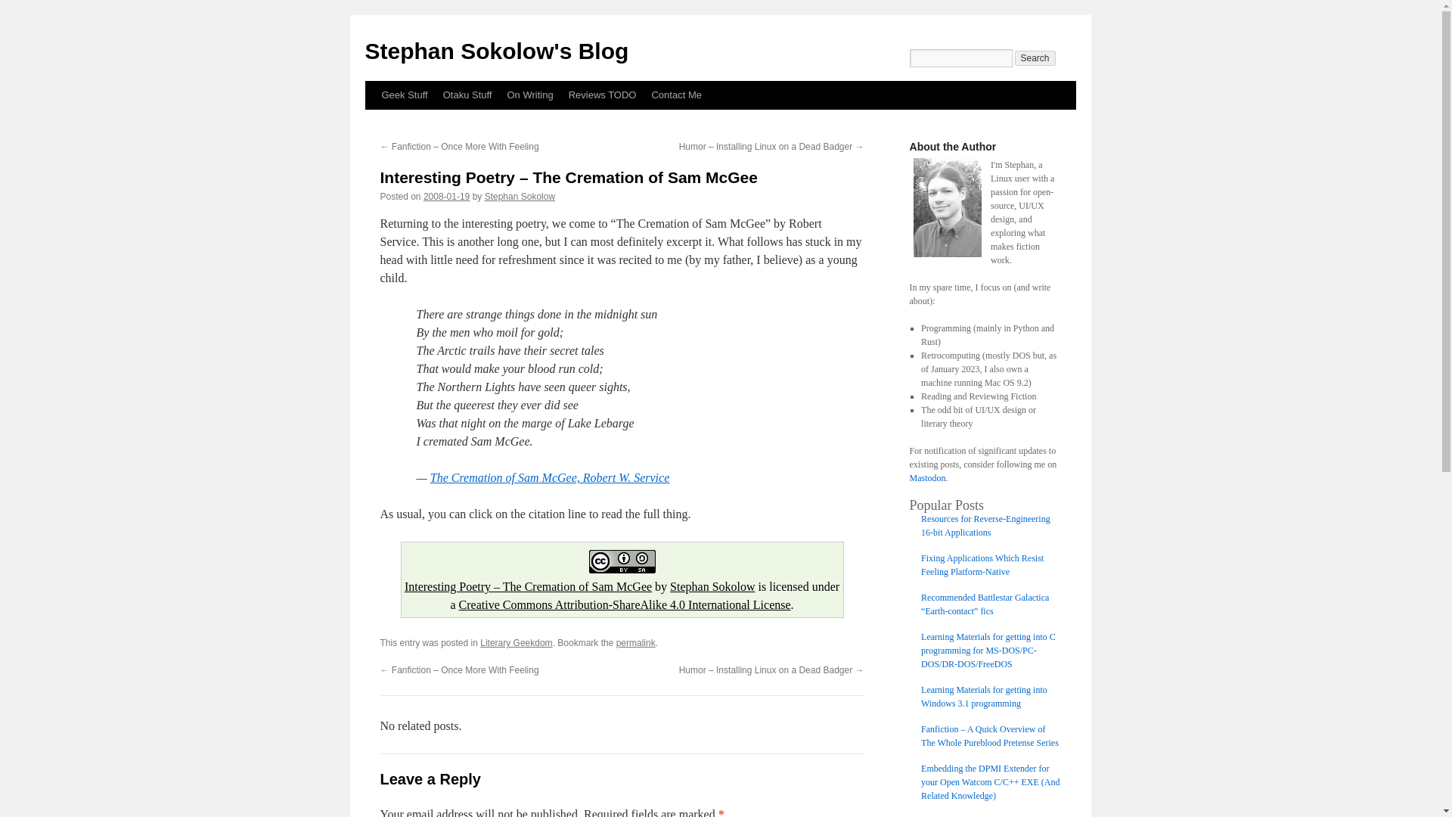 The width and height of the screenshot is (1452, 817). Describe the element at coordinates (446, 196) in the screenshot. I see `2008-01-19` at that location.